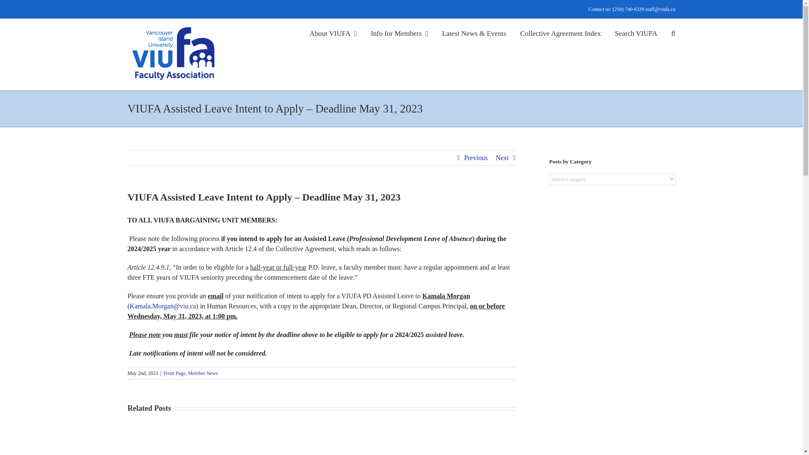 The height and width of the screenshot is (455, 809). What do you see at coordinates (475, 158) in the screenshot?
I see `Previous` at bounding box center [475, 158].